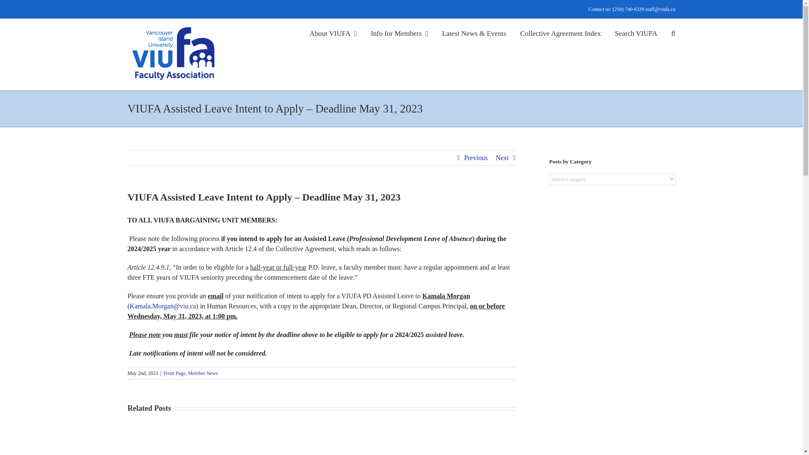 The height and width of the screenshot is (455, 809). What do you see at coordinates (475, 158) in the screenshot?
I see `Previous` at bounding box center [475, 158].